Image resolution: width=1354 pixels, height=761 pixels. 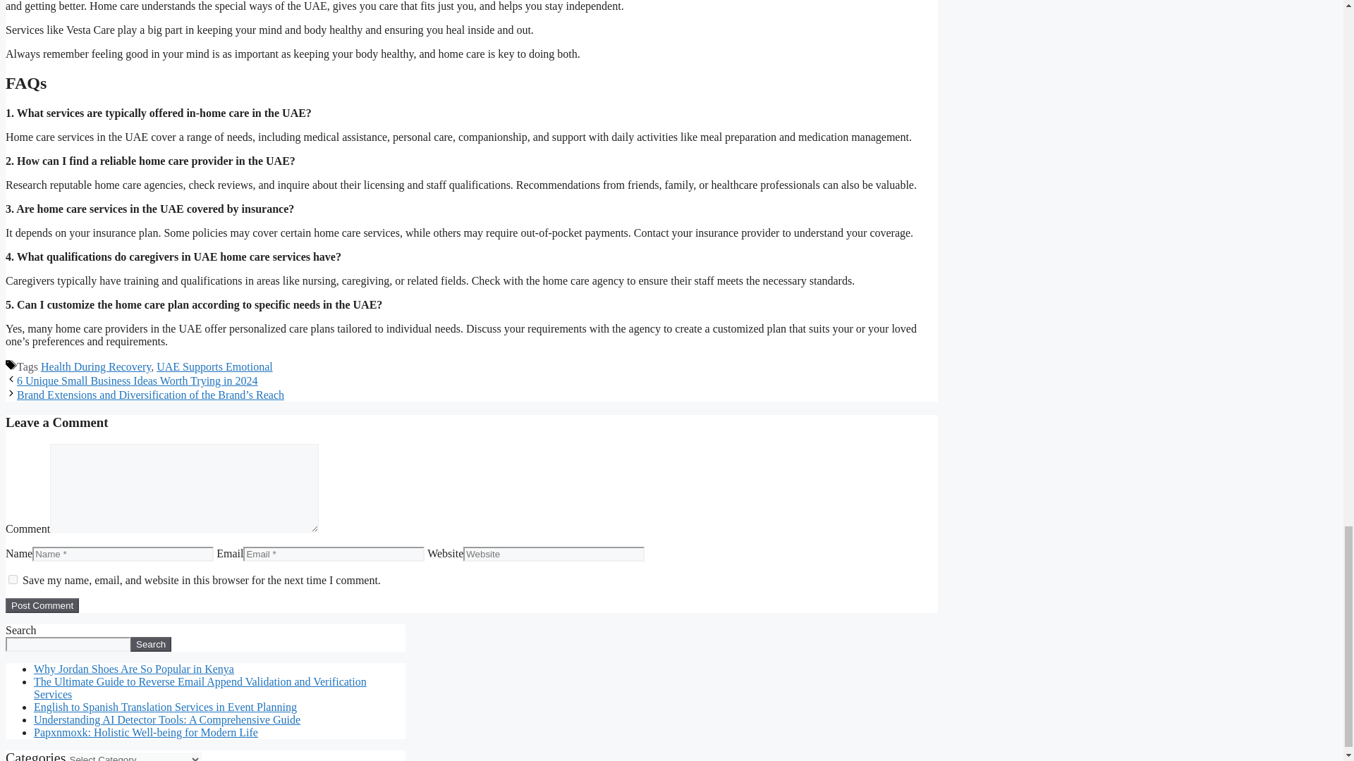 What do you see at coordinates (146, 732) in the screenshot?
I see `Papxnmoxk: Holistic Well-being for Modern Life` at bounding box center [146, 732].